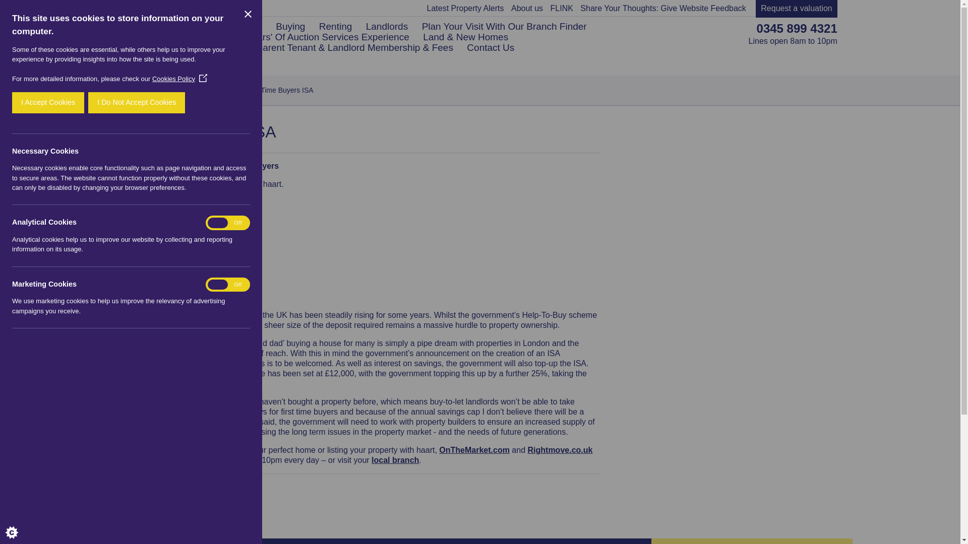 The height and width of the screenshot is (544, 968). Describe the element at coordinates (395, 460) in the screenshot. I see `local branch` at that location.